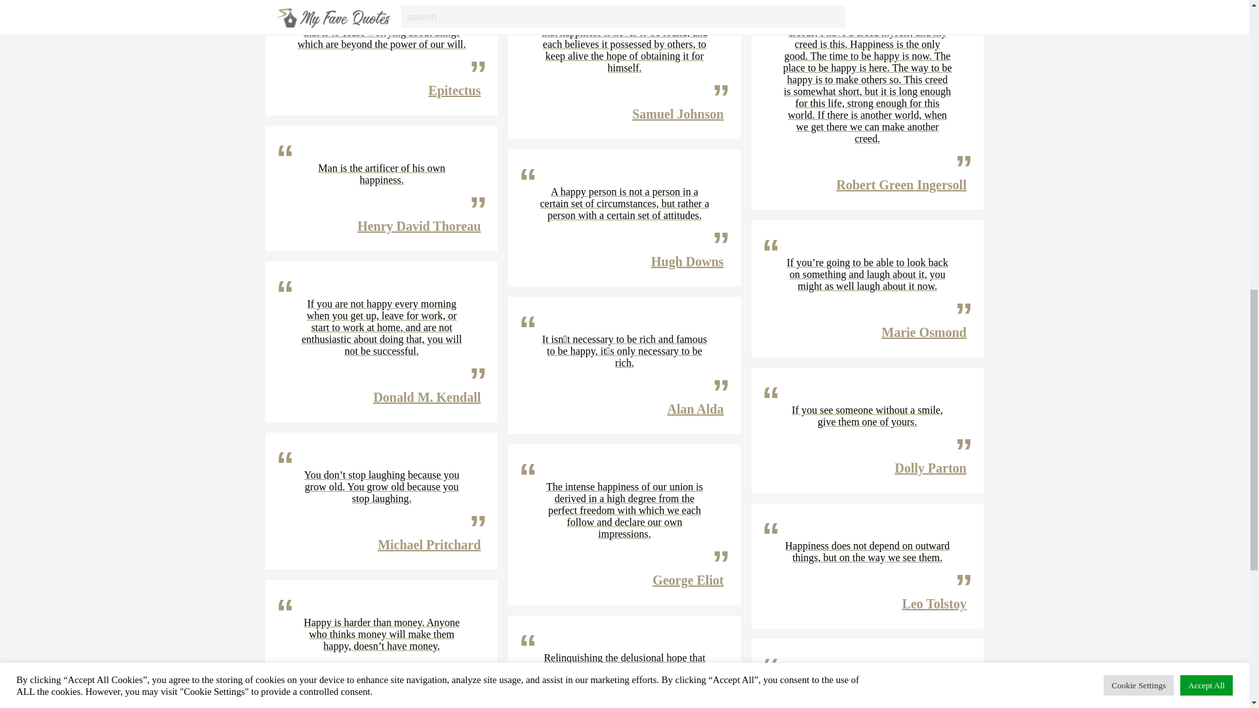 This screenshot has height=708, width=1259. Describe the element at coordinates (426, 397) in the screenshot. I see `Donald M. Kendall` at that location.